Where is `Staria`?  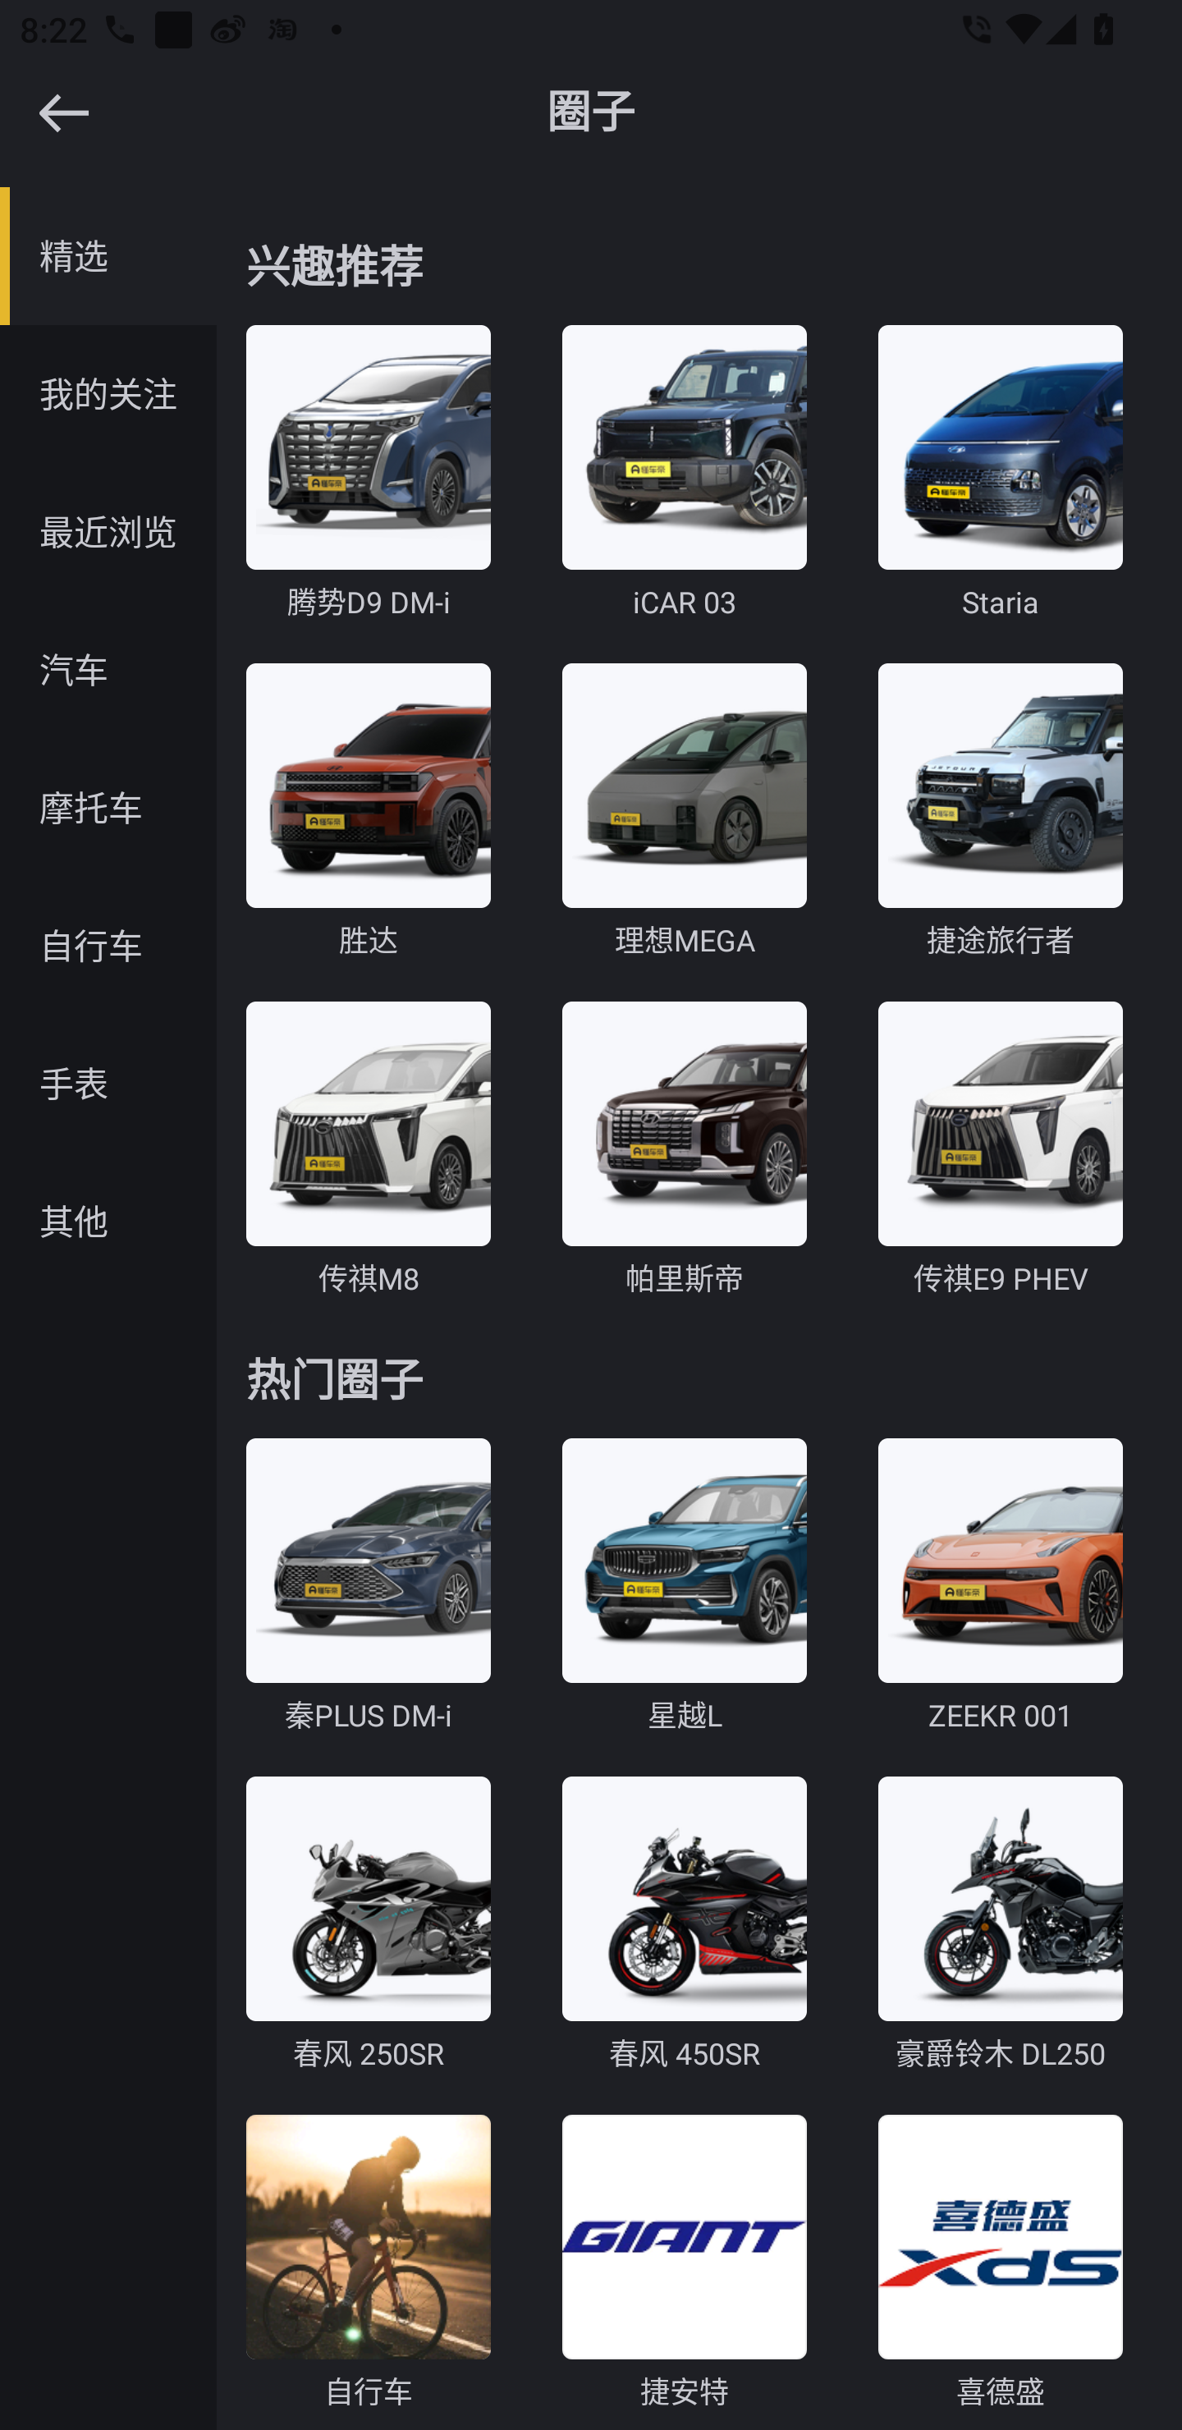
Staria is located at coordinates (1000, 475).